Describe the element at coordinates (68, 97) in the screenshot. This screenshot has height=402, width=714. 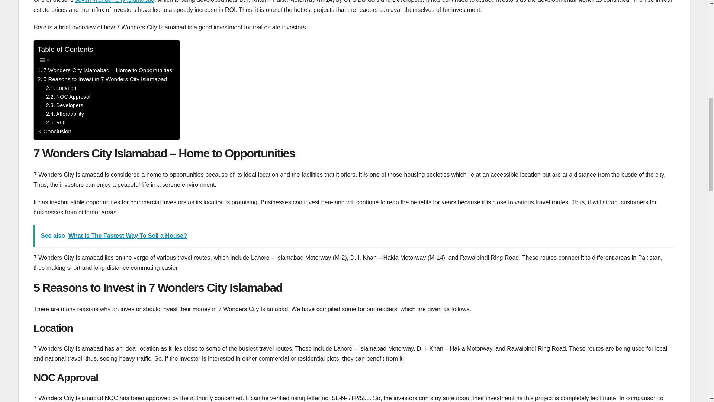
I see `NOC Approval` at that location.